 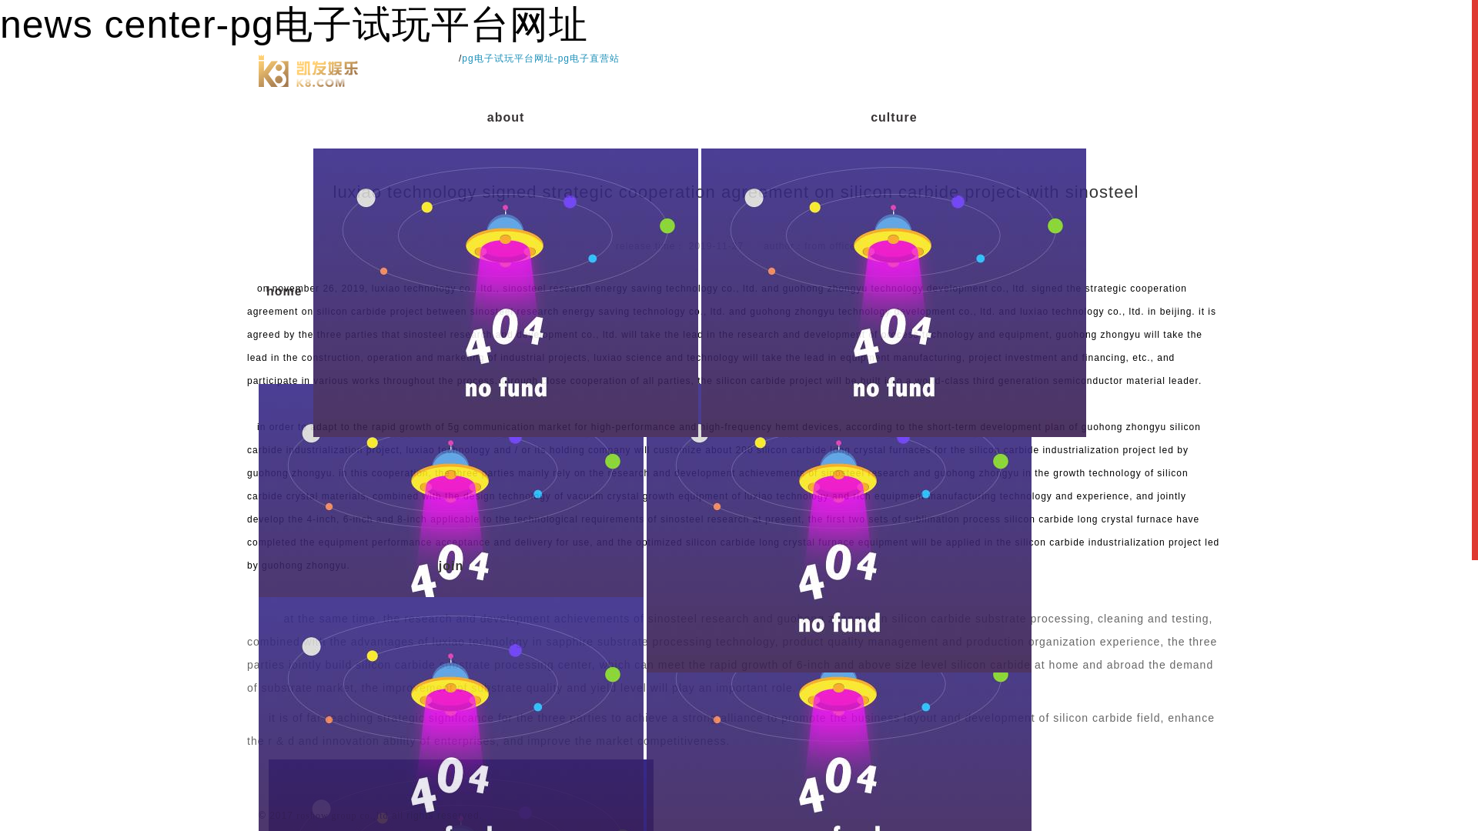 I want to click on join, so click(x=451, y=566).